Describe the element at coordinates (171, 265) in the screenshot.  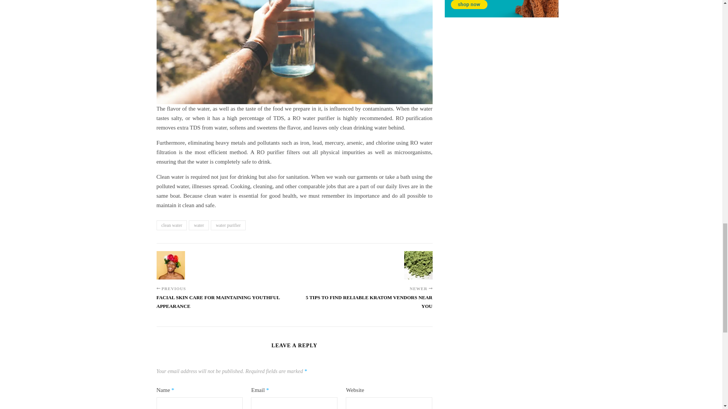
I see `Facial Skin Care For Maintaining Youthful Appearance` at that location.